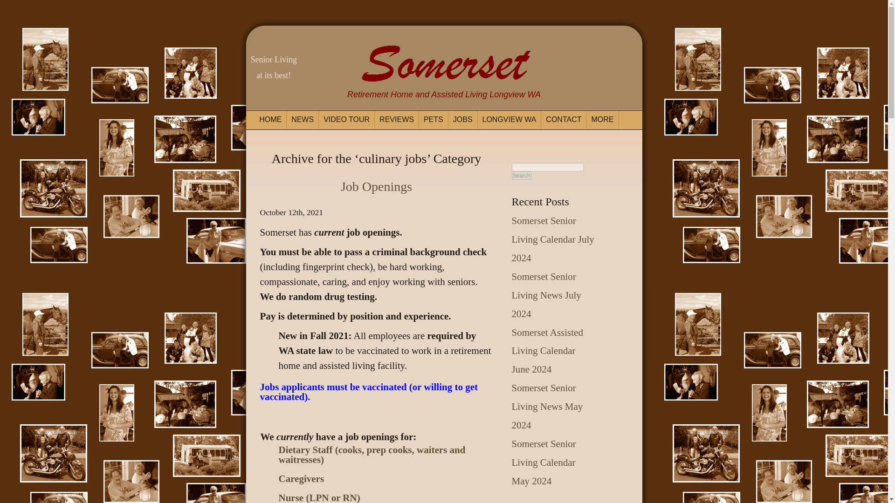 The image size is (895, 503). Describe the element at coordinates (463, 119) in the screenshot. I see `JOBS` at that location.